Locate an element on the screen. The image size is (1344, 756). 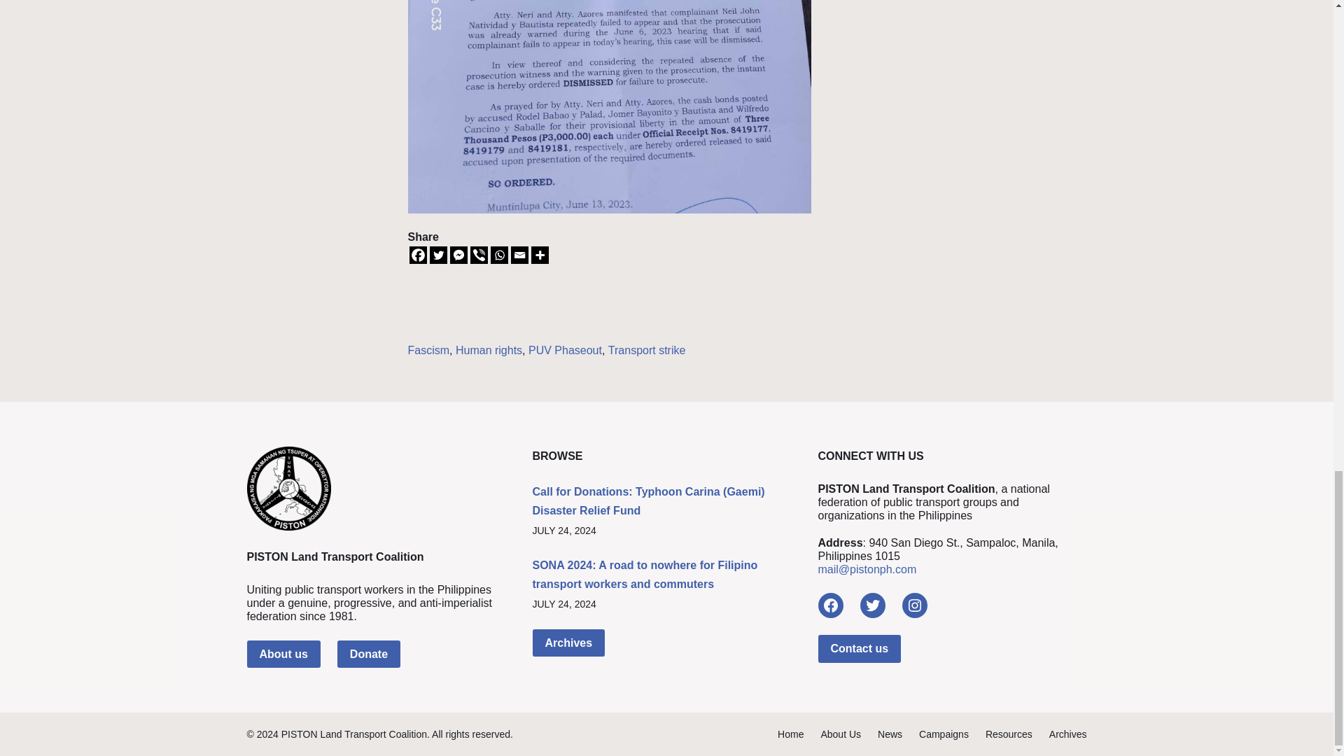
Donate is located at coordinates (368, 654).